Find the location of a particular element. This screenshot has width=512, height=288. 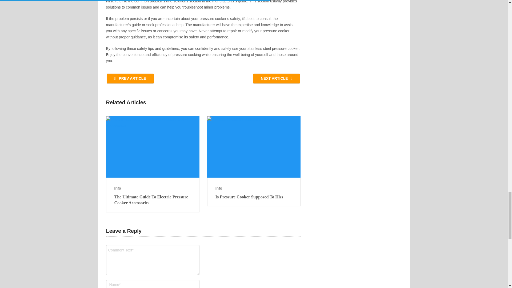

Info is located at coordinates (219, 188).